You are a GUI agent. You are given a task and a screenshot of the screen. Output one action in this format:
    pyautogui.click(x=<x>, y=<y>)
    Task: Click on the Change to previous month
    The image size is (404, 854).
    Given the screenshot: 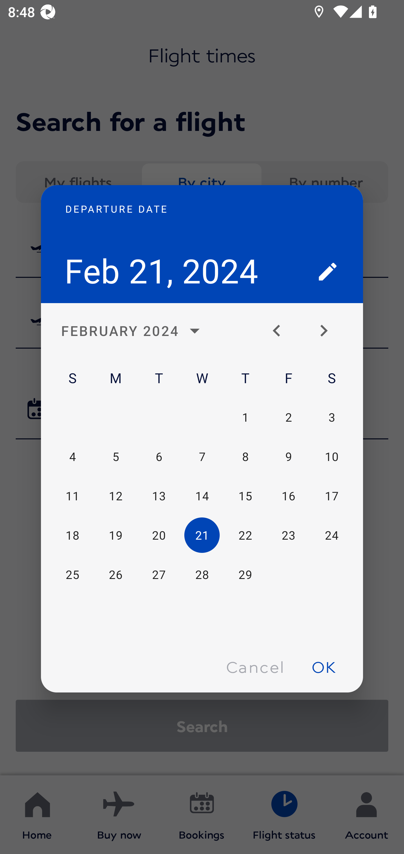 What is the action you would take?
    pyautogui.click(x=281, y=331)
    